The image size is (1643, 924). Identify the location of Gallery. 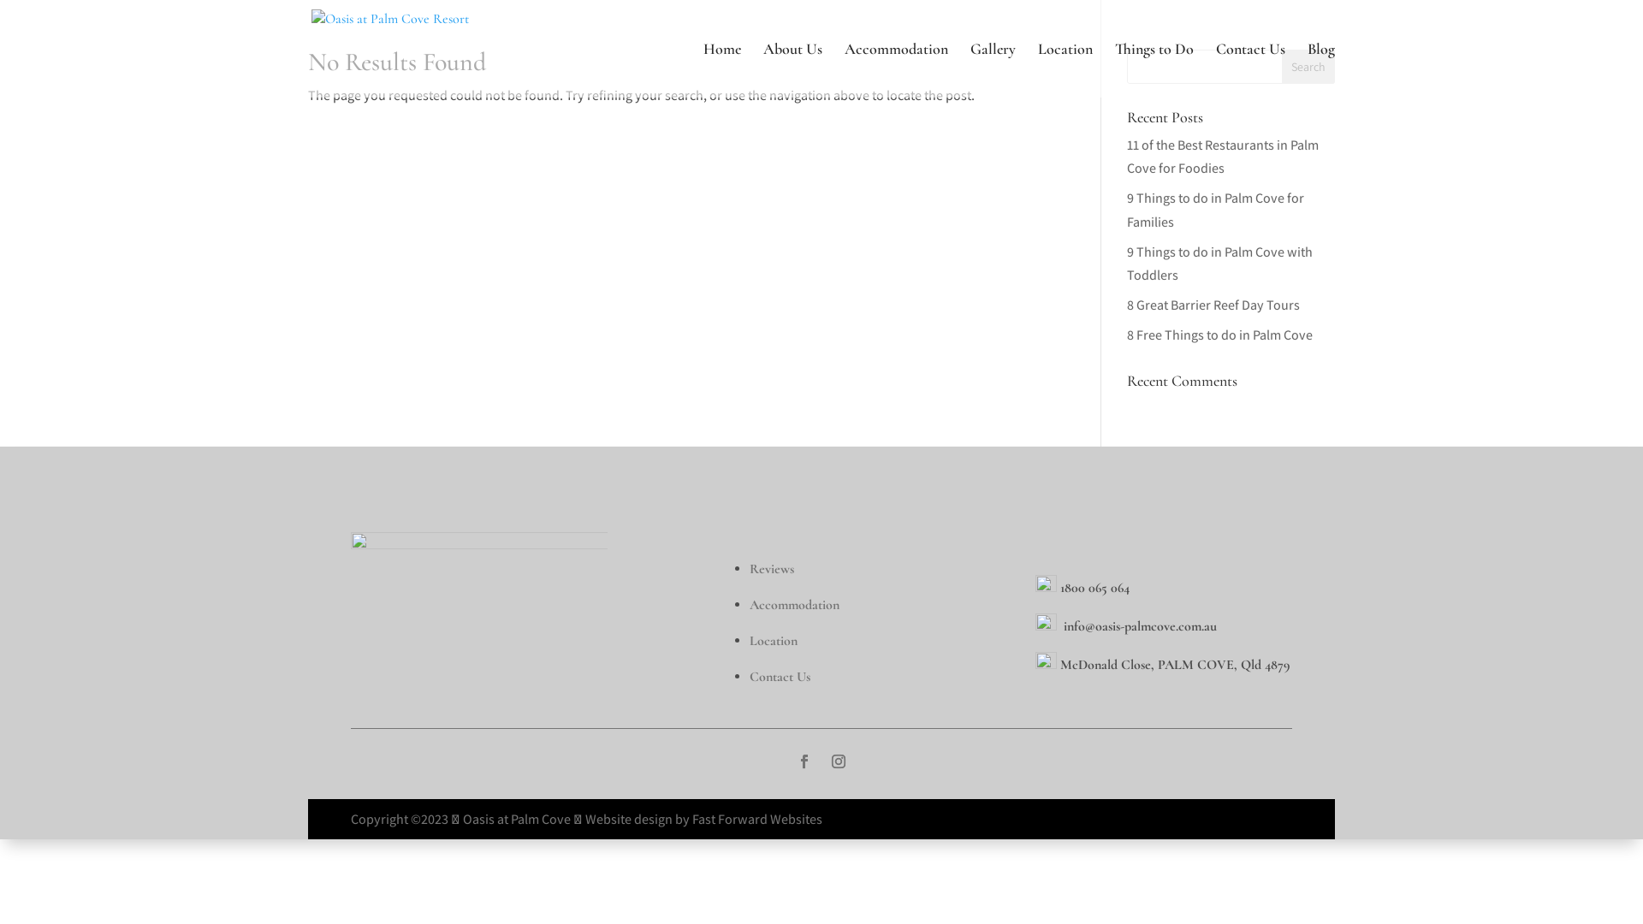
(993, 70).